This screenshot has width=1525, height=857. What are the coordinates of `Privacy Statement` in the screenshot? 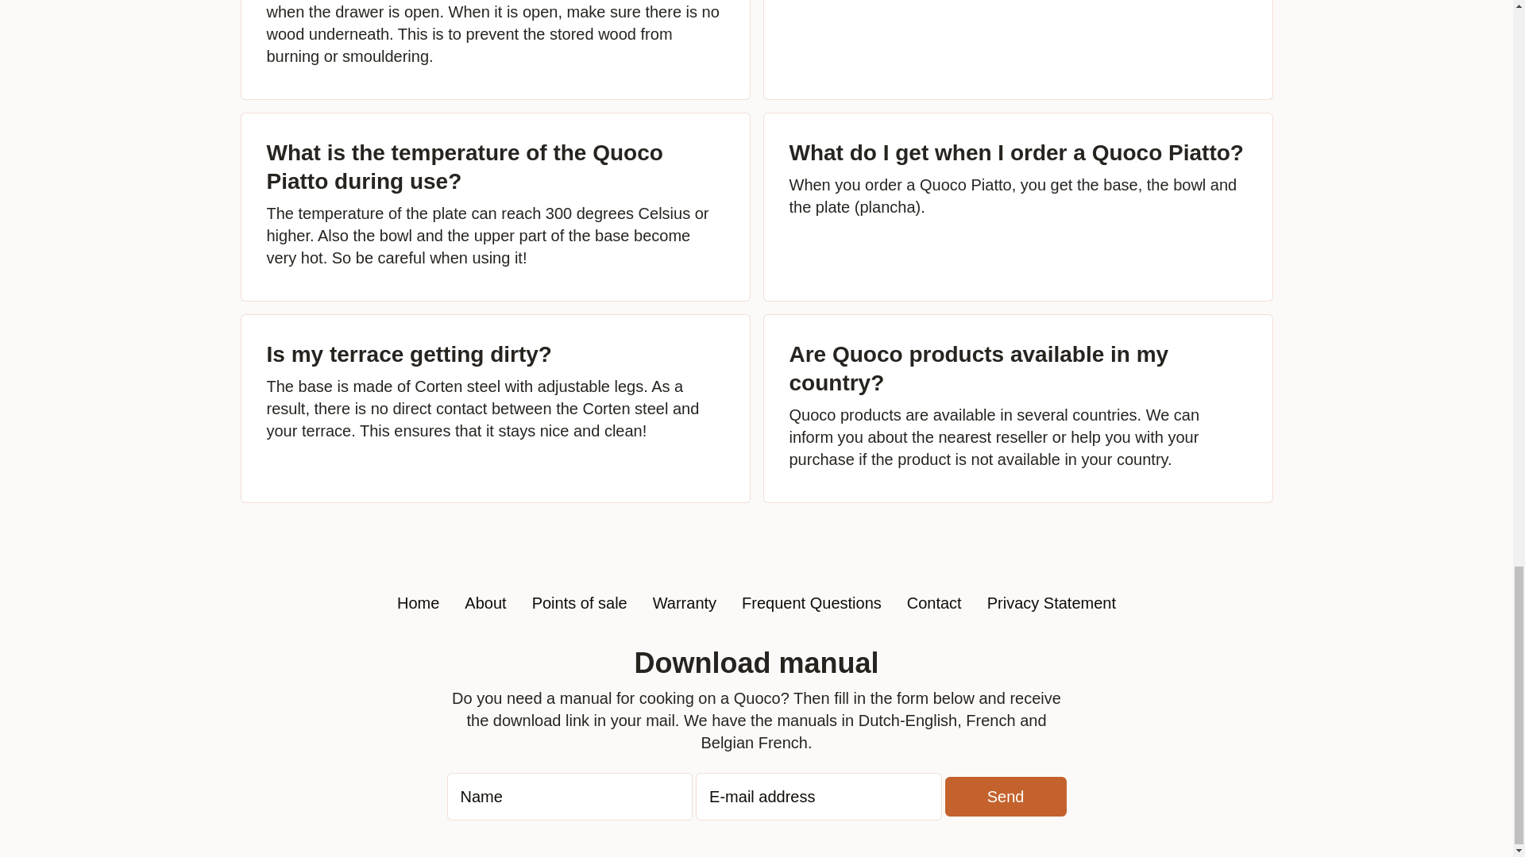 It's located at (1052, 603).